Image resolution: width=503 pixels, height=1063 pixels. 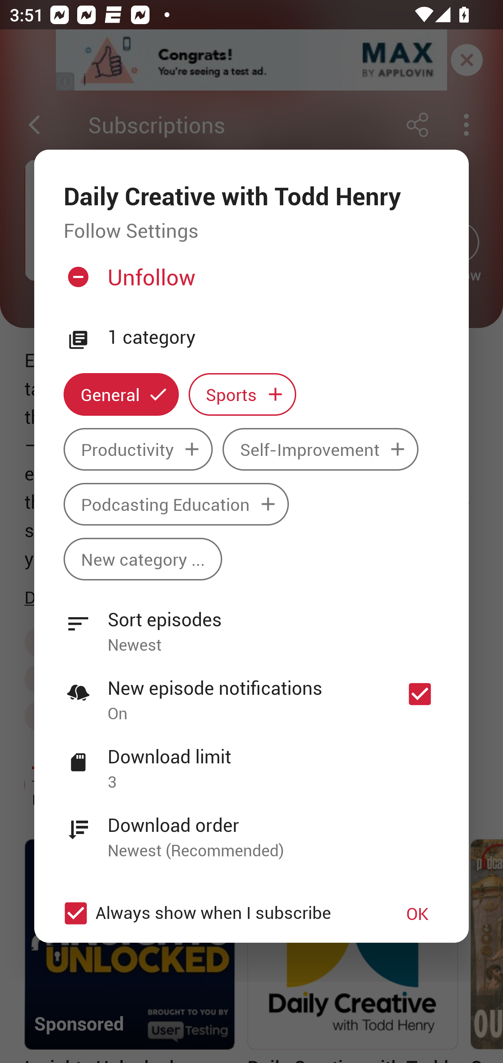 I want to click on Sports, so click(x=242, y=394).